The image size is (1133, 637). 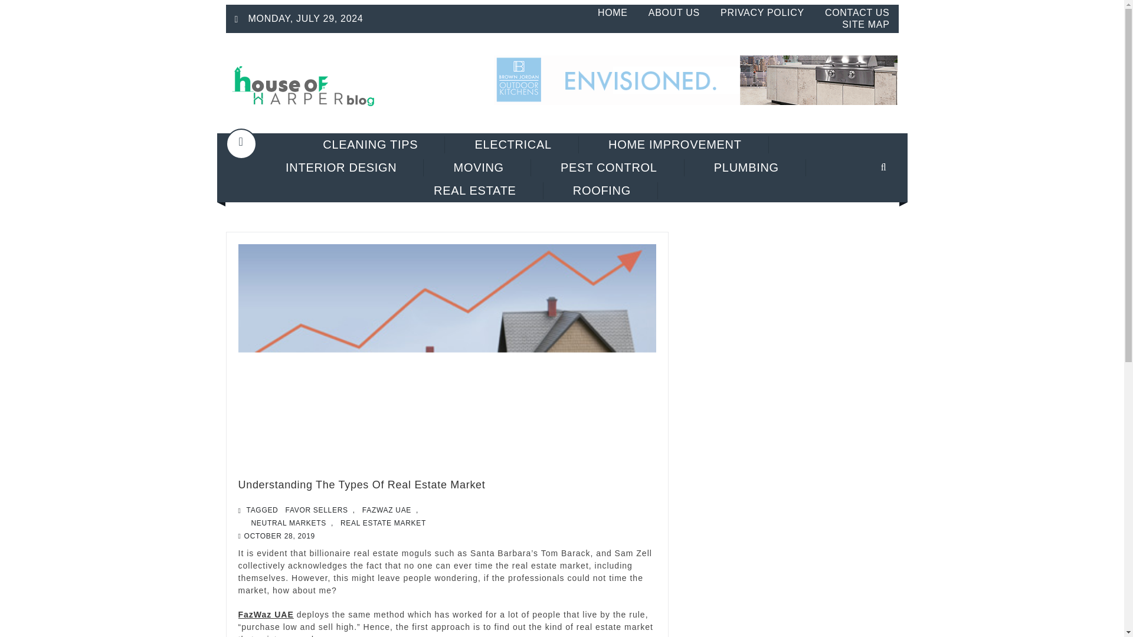 What do you see at coordinates (475, 191) in the screenshot?
I see `REAL ESTATE` at bounding box center [475, 191].